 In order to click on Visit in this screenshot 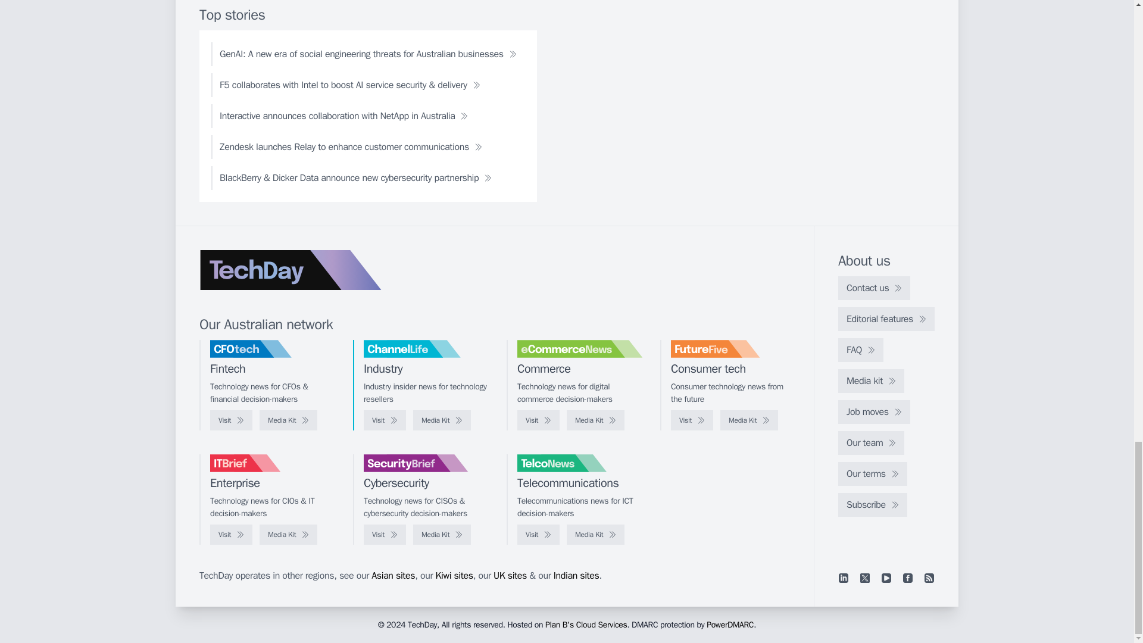, I will do `click(385, 420)`.